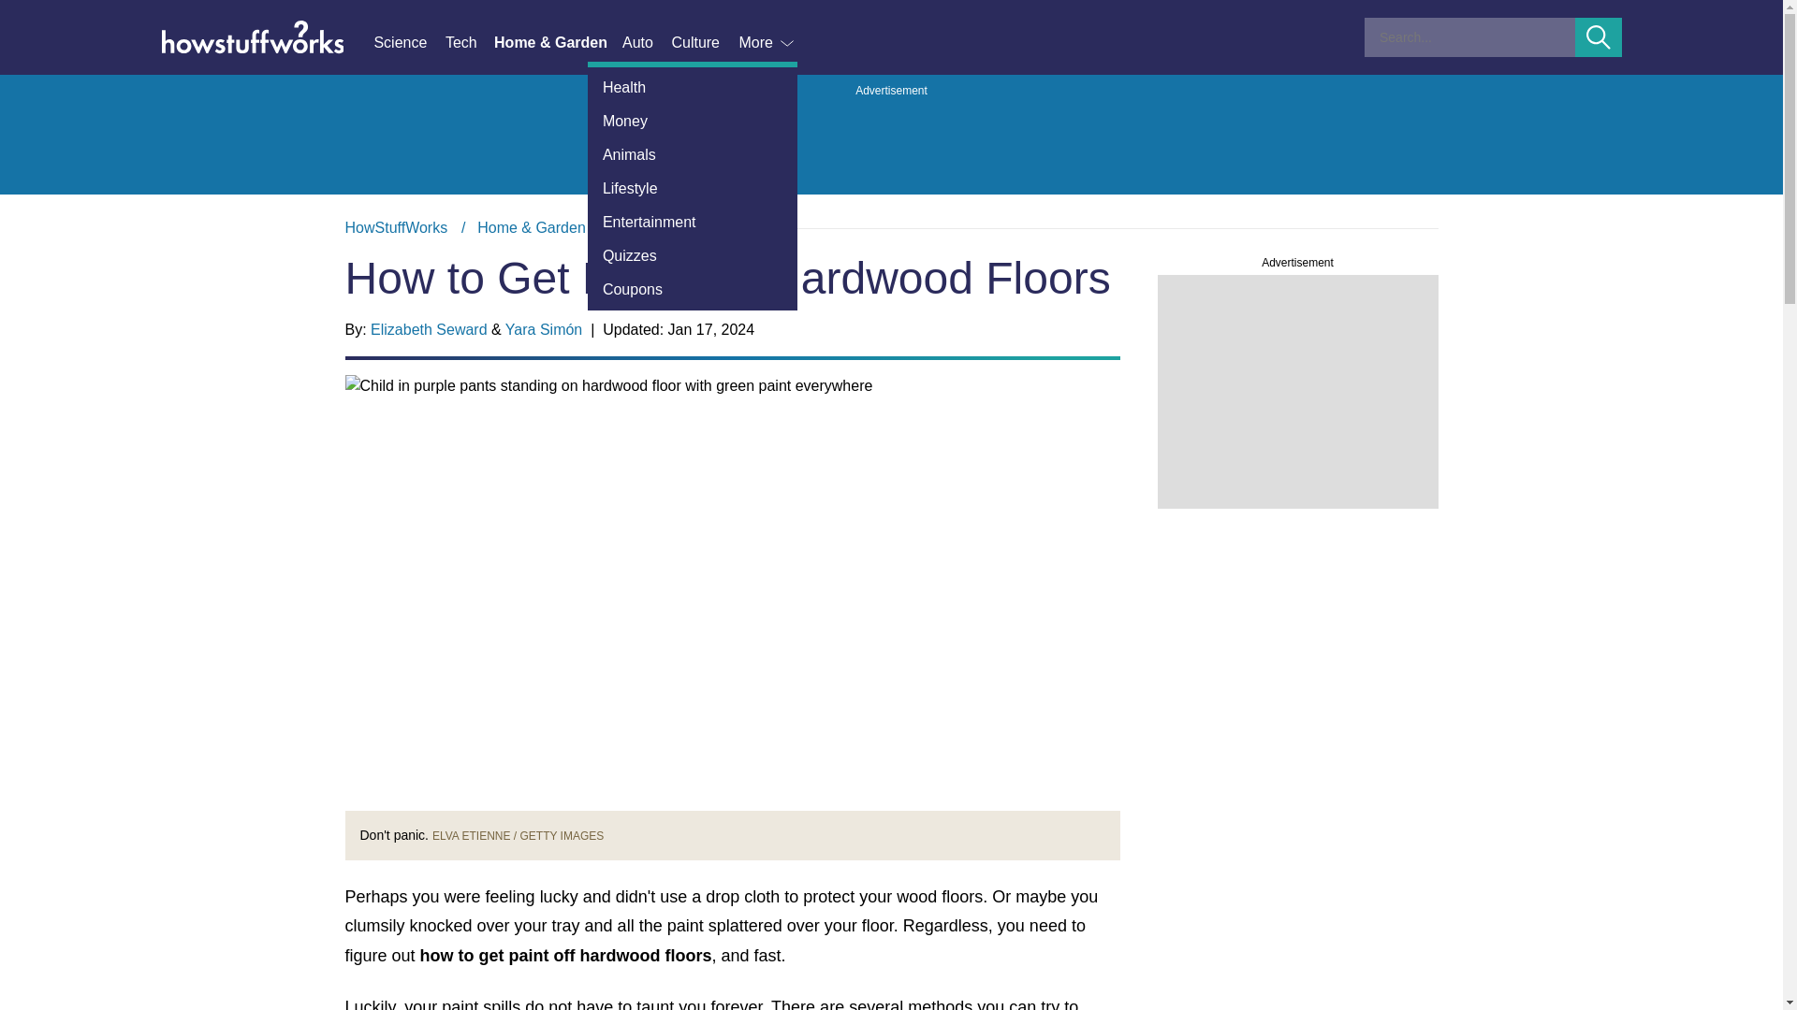  I want to click on Money, so click(693, 122).